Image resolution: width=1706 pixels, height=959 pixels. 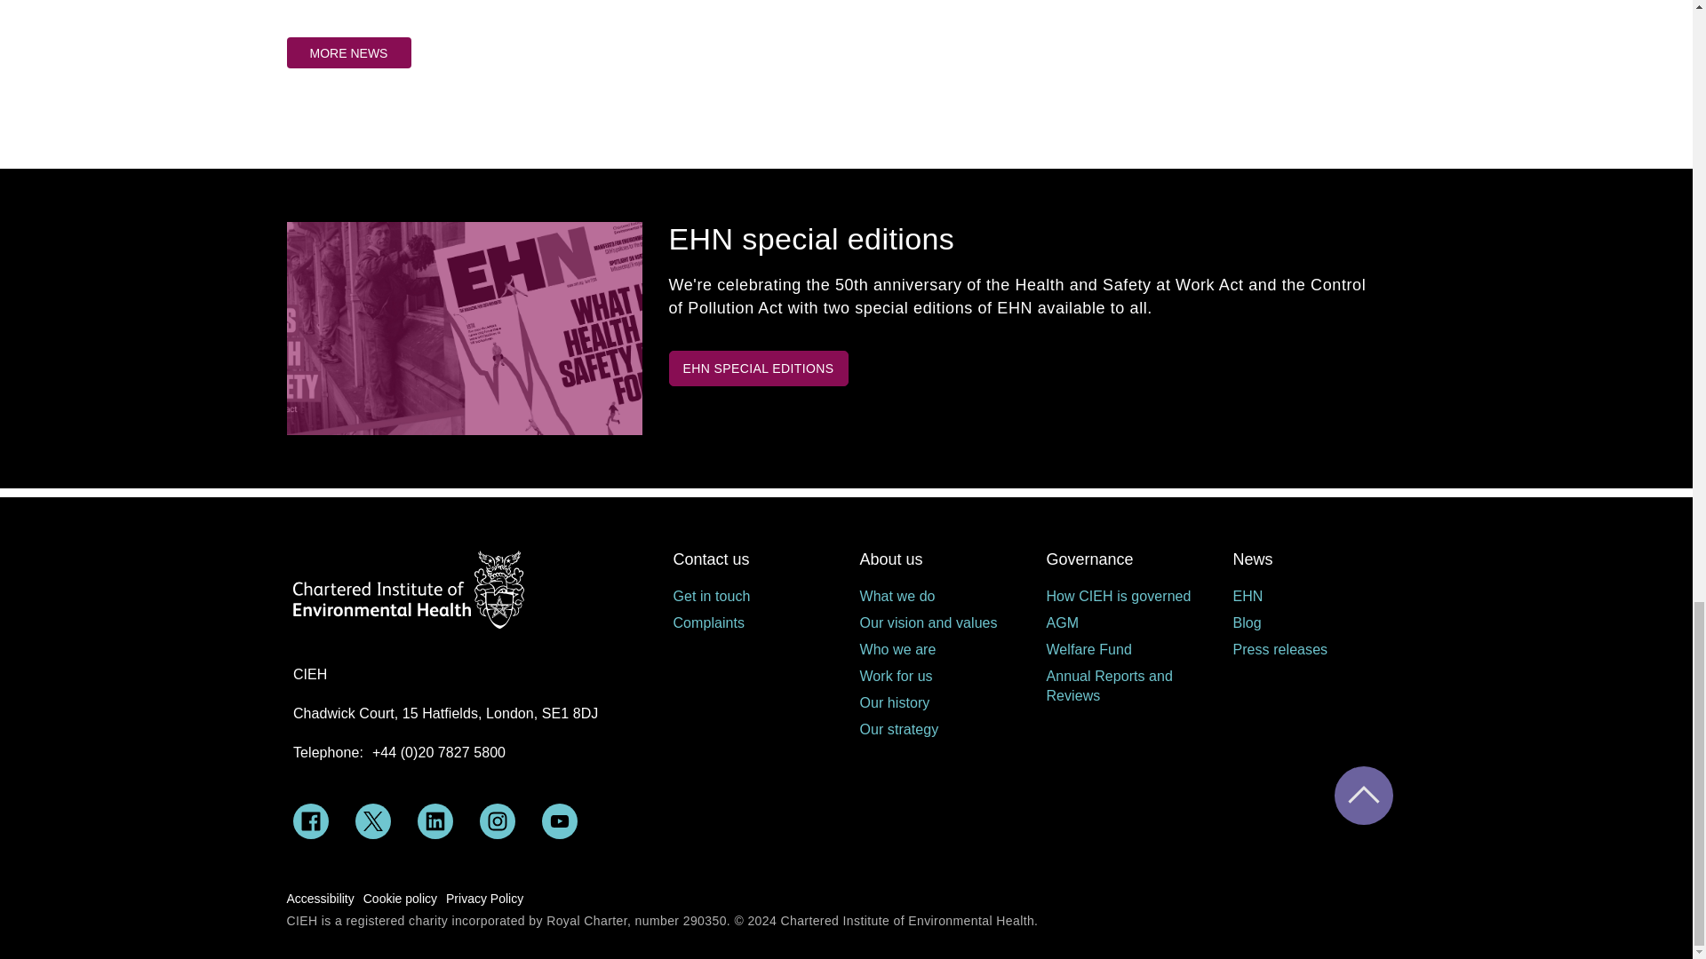 What do you see at coordinates (938, 596) in the screenshot?
I see `What we do` at bounding box center [938, 596].